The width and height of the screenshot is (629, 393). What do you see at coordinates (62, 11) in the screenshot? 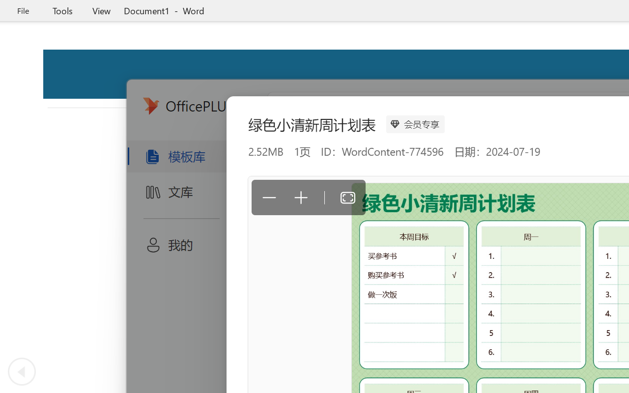
I see `Tools` at bounding box center [62, 11].